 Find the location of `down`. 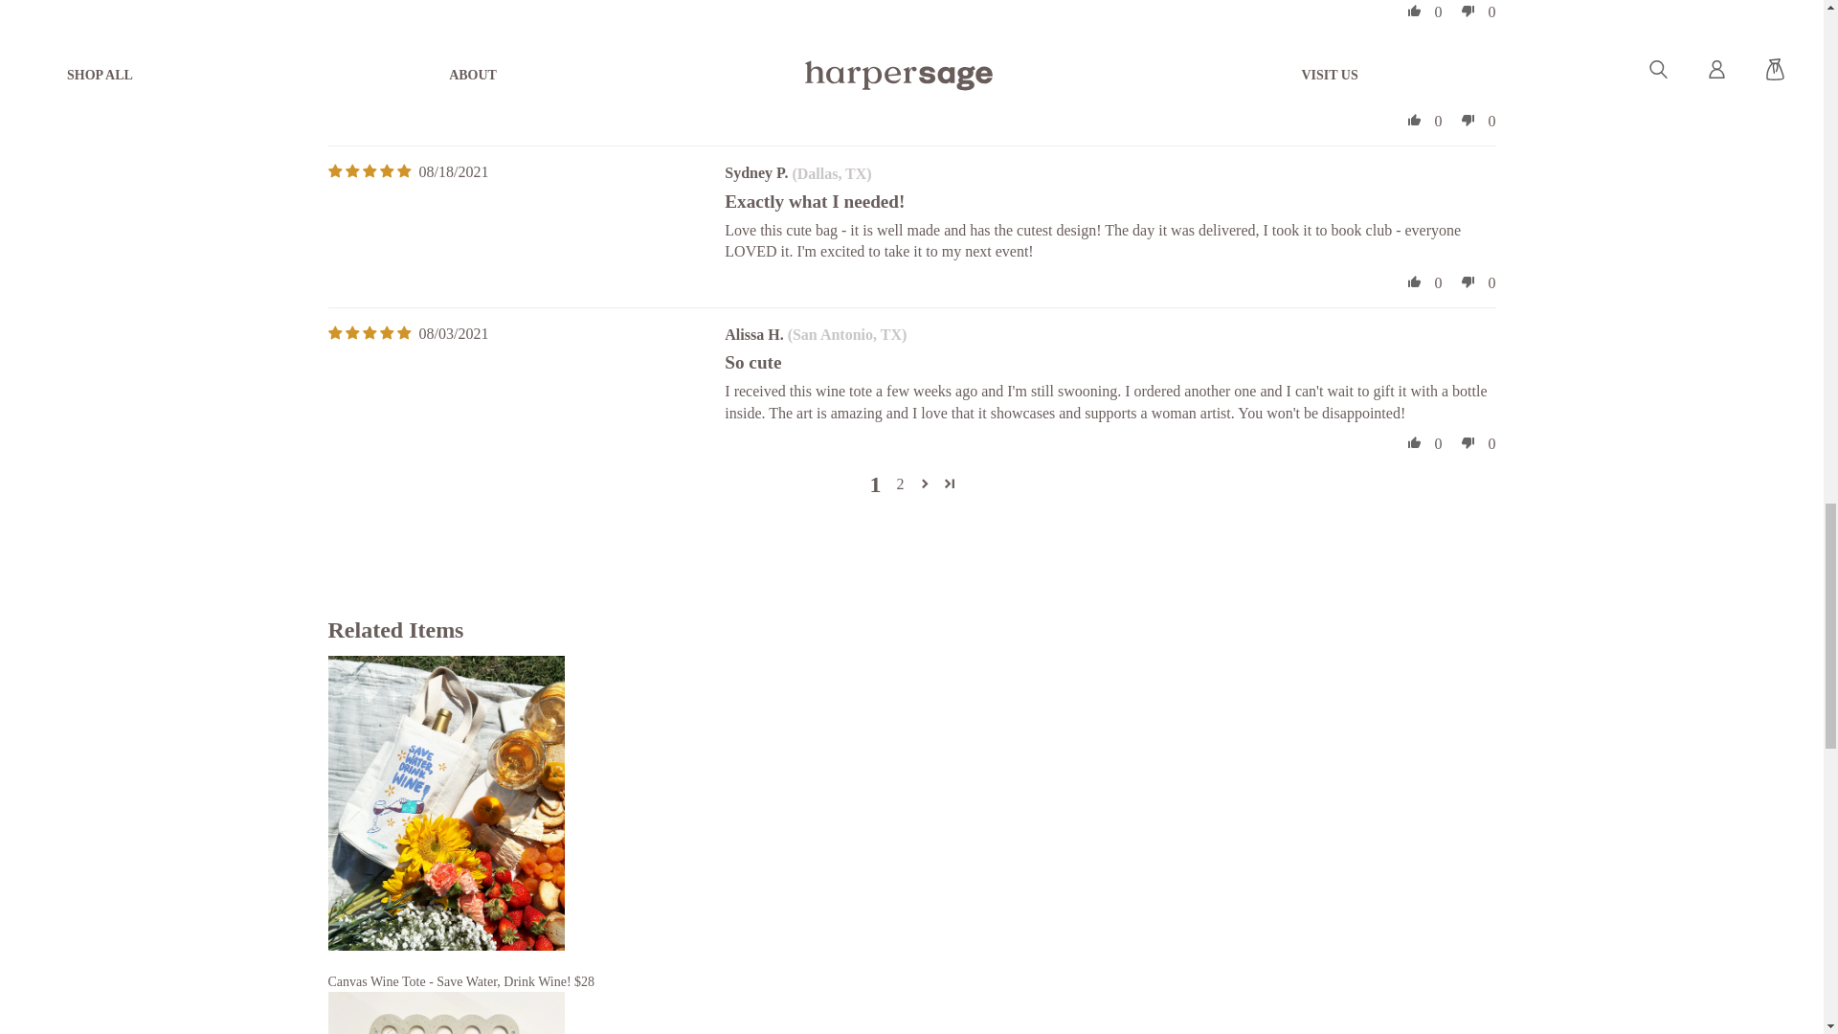

down is located at coordinates (1468, 281).